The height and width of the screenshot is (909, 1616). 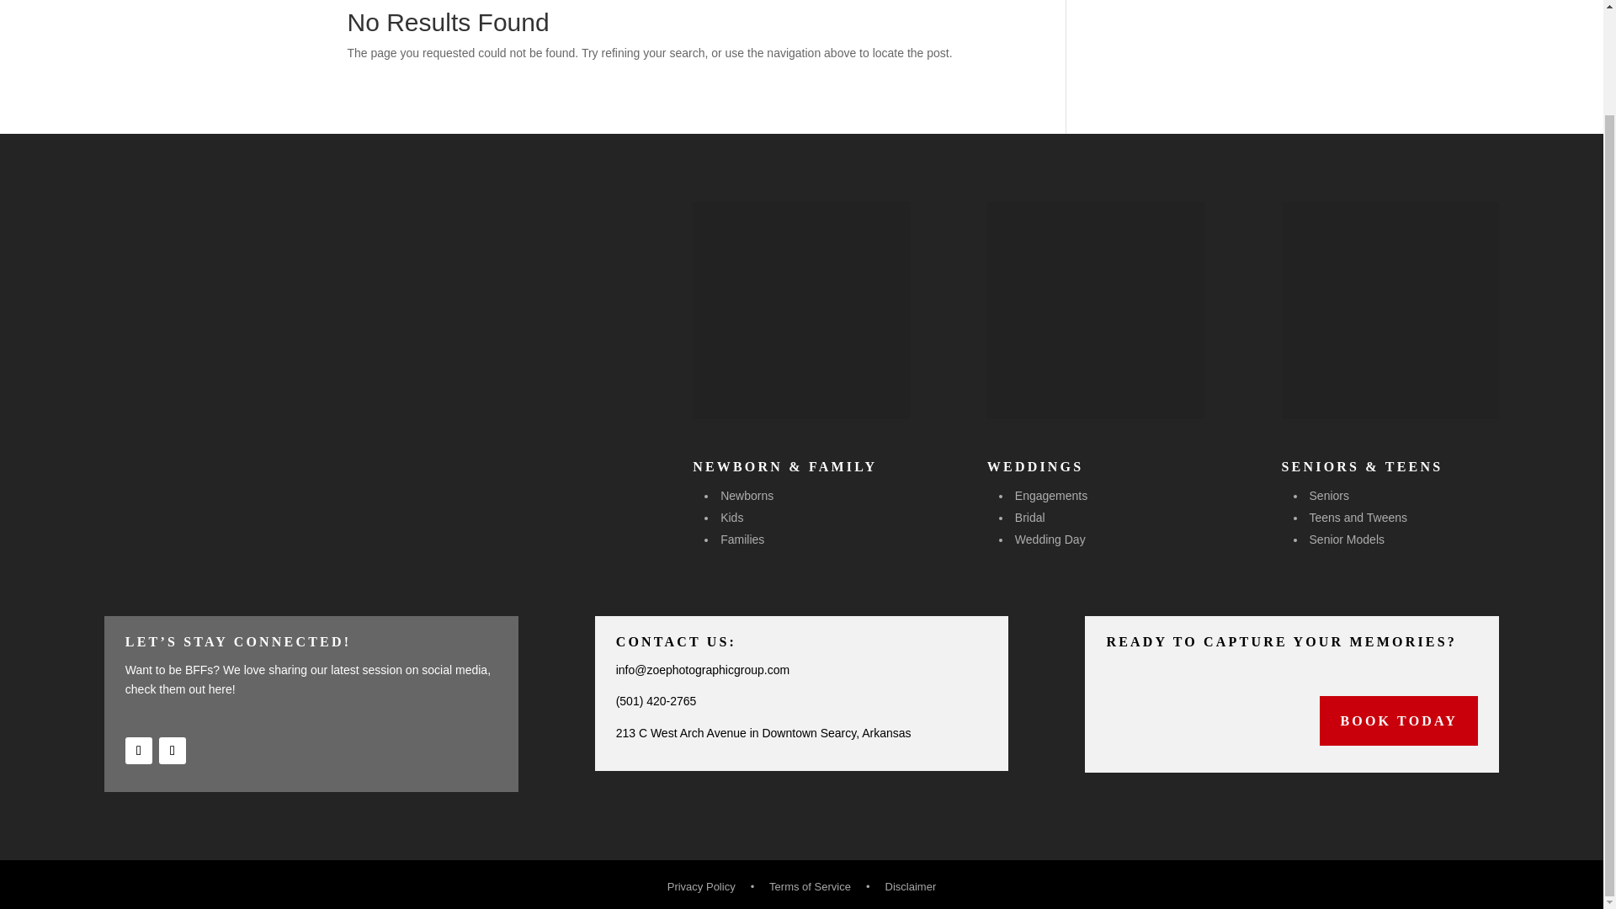 What do you see at coordinates (702, 886) in the screenshot?
I see `Privacy Policy ` at bounding box center [702, 886].